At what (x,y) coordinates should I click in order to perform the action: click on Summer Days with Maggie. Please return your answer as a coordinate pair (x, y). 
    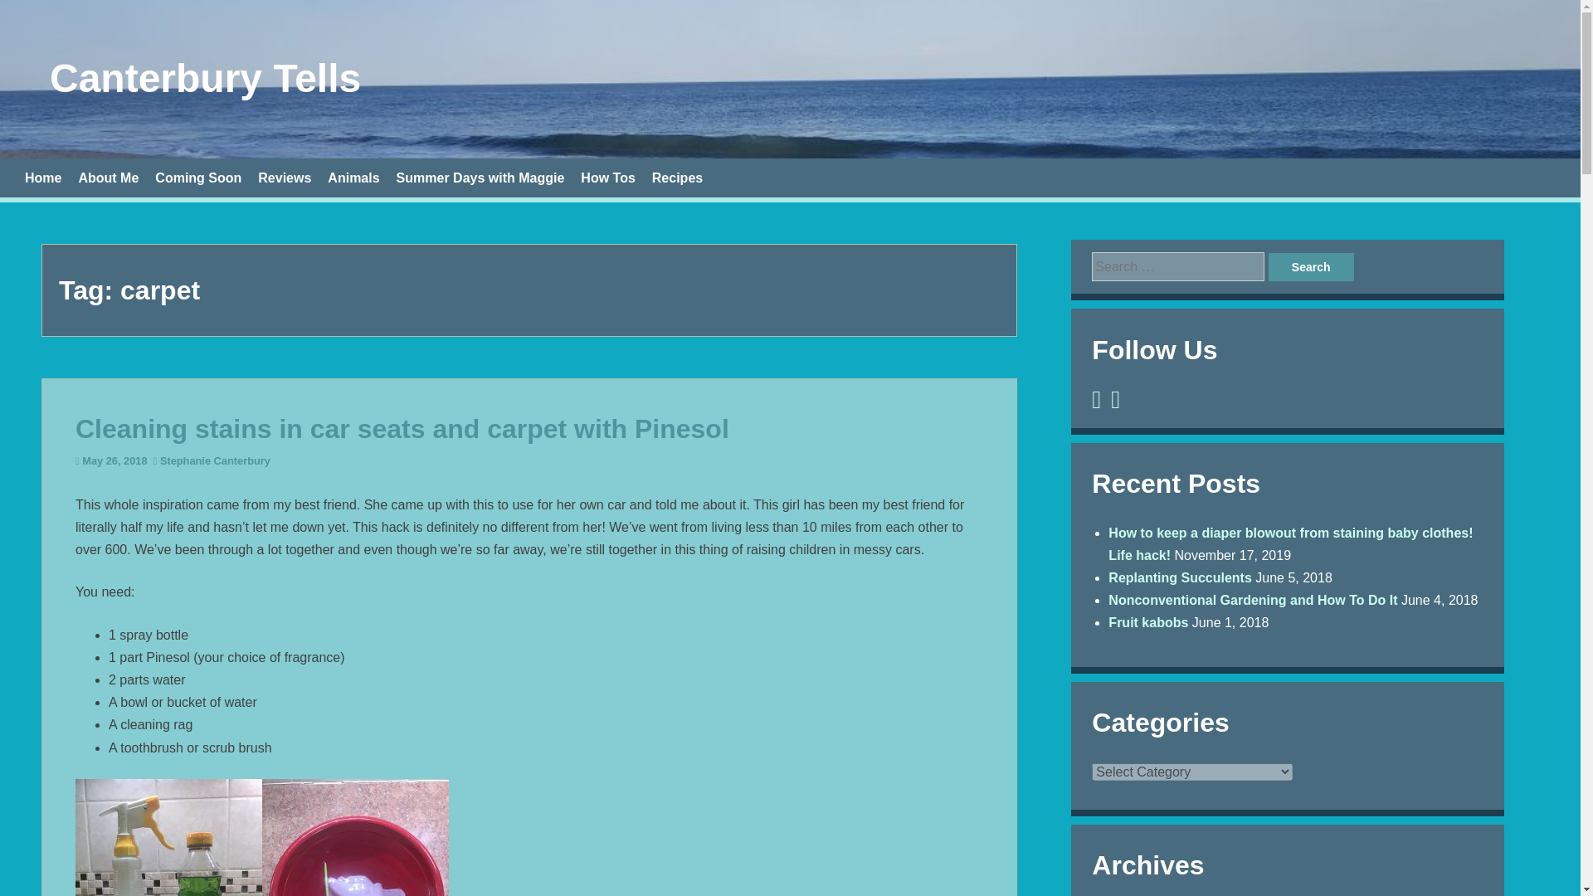
    Looking at the image, I should click on (481, 178).